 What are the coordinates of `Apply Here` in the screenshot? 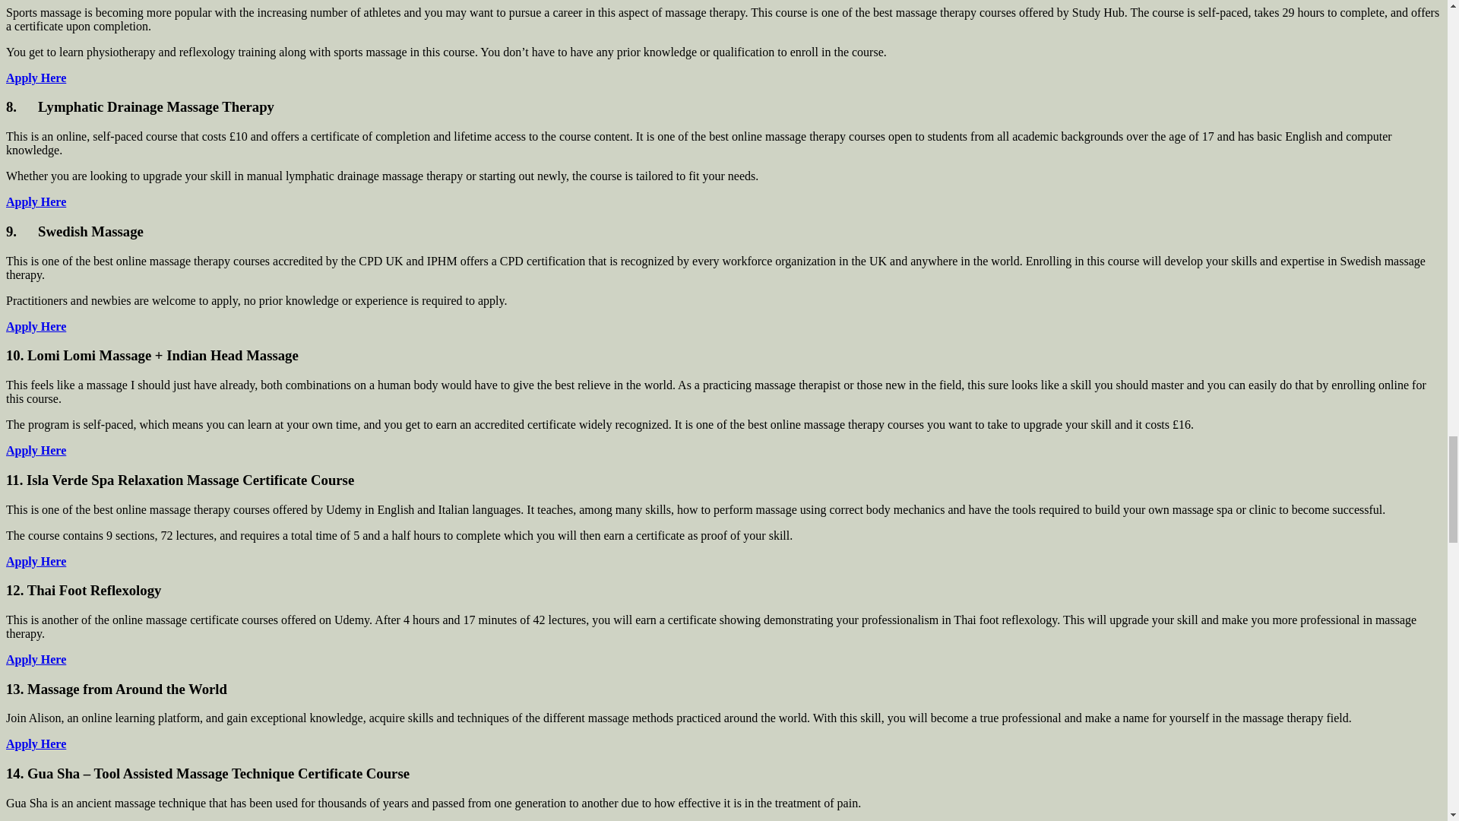 It's located at (35, 327).